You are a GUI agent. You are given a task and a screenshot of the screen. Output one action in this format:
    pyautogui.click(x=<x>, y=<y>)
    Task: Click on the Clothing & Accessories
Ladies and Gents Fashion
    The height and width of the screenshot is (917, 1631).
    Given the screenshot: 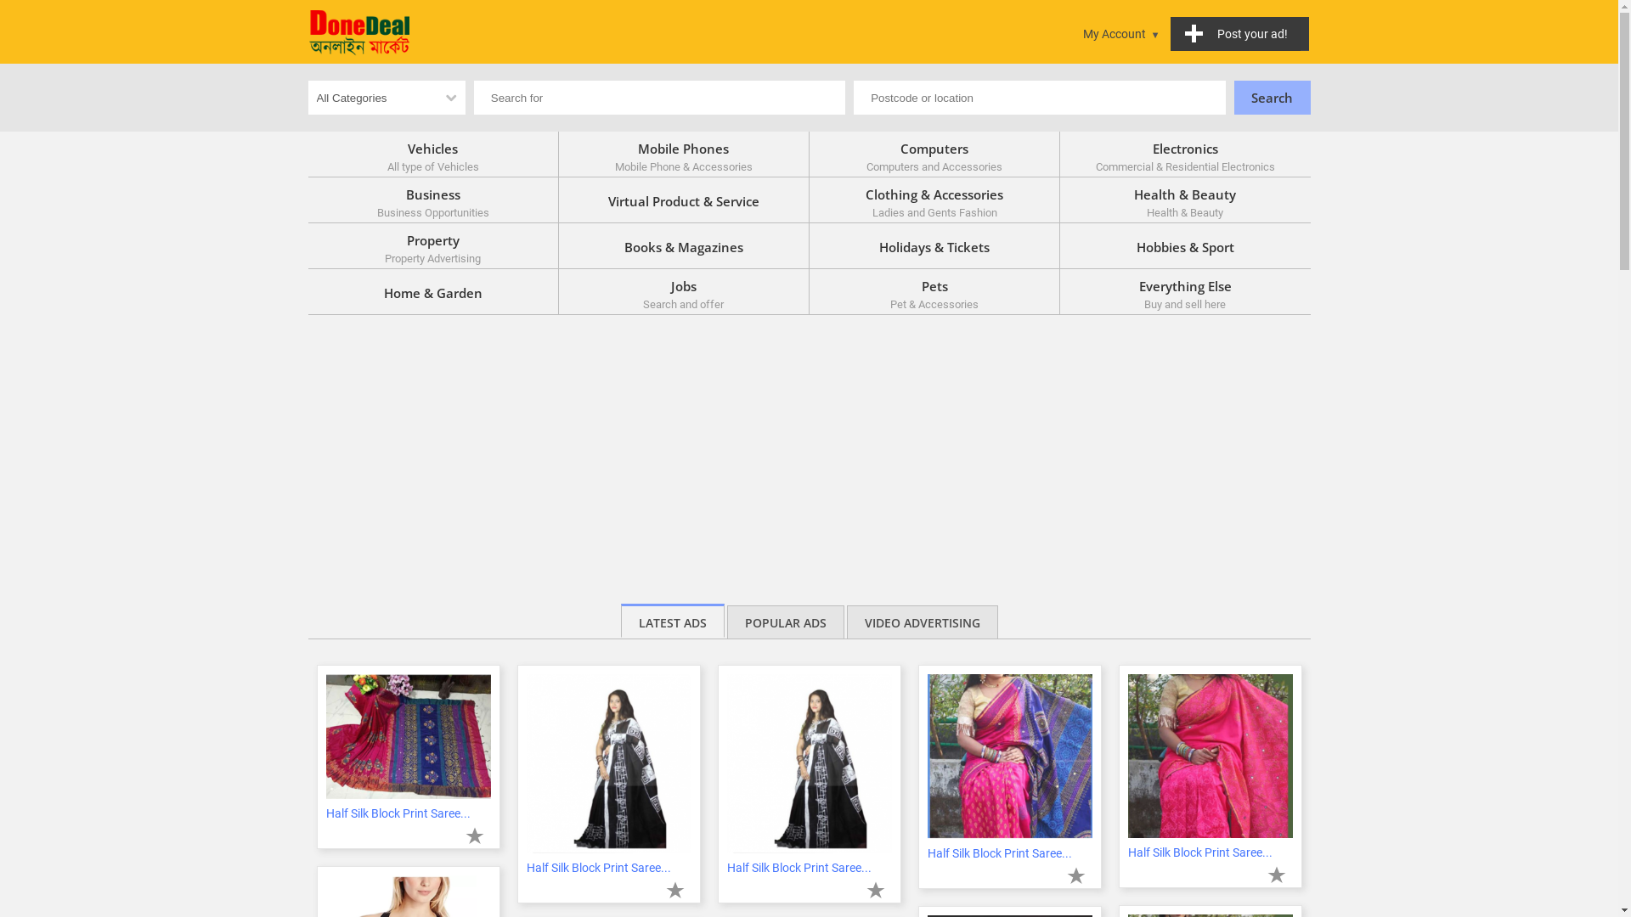 What is the action you would take?
    pyautogui.click(x=934, y=200)
    